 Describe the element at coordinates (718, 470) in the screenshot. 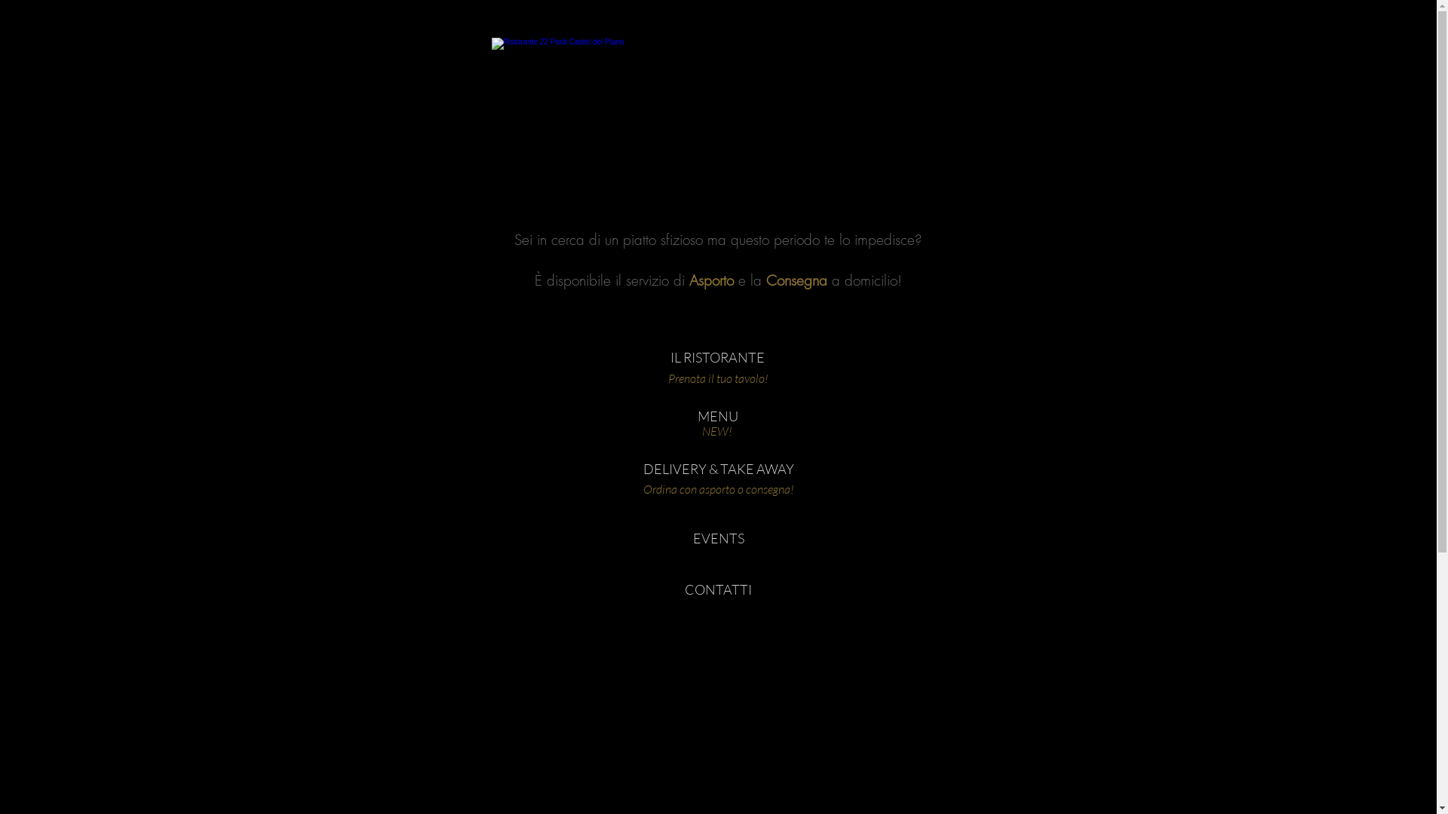

I see `DELIVERY & TAKE AWAY` at that location.